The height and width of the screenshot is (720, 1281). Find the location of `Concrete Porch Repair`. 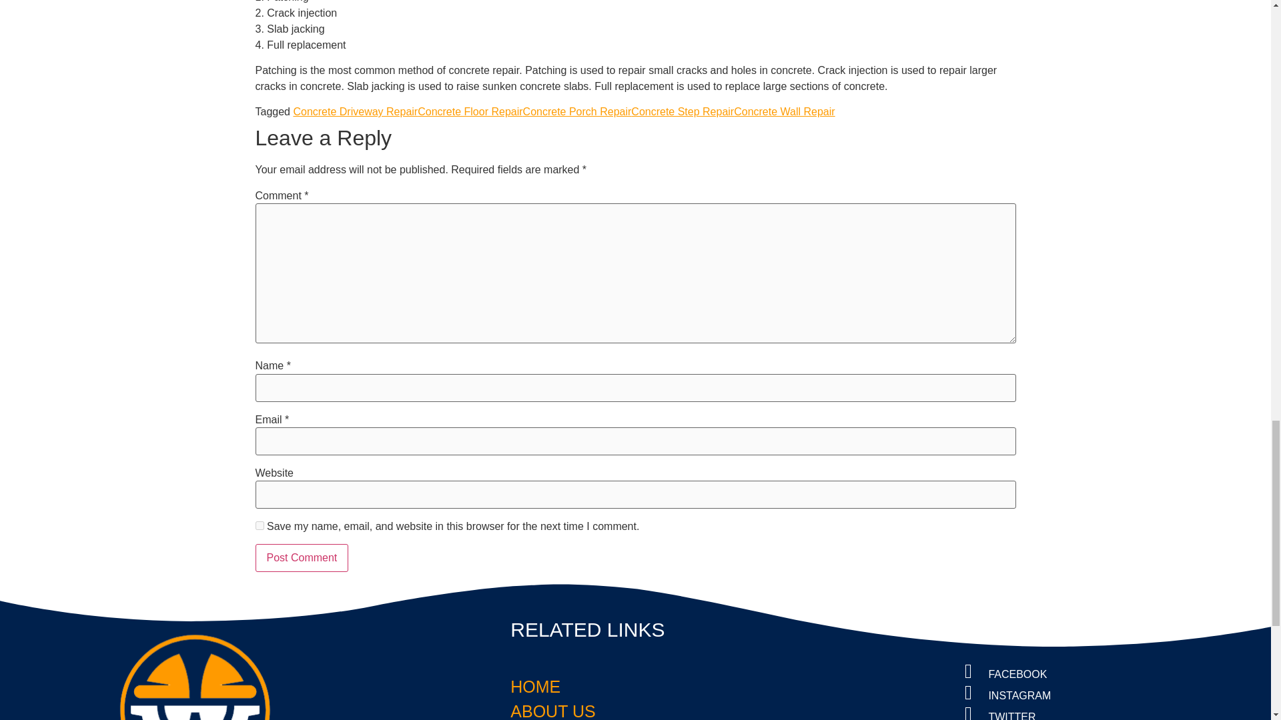

Concrete Porch Repair is located at coordinates (576, 111).